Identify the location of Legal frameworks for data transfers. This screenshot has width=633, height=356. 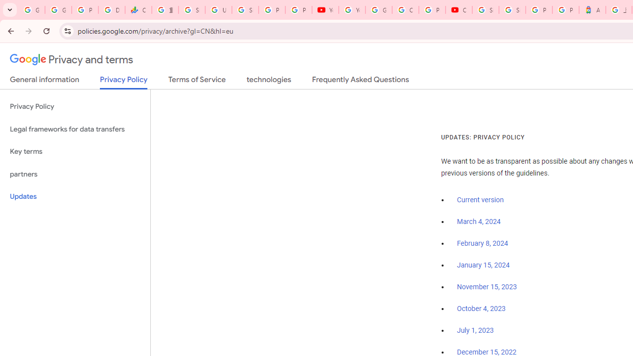
(75, 130).